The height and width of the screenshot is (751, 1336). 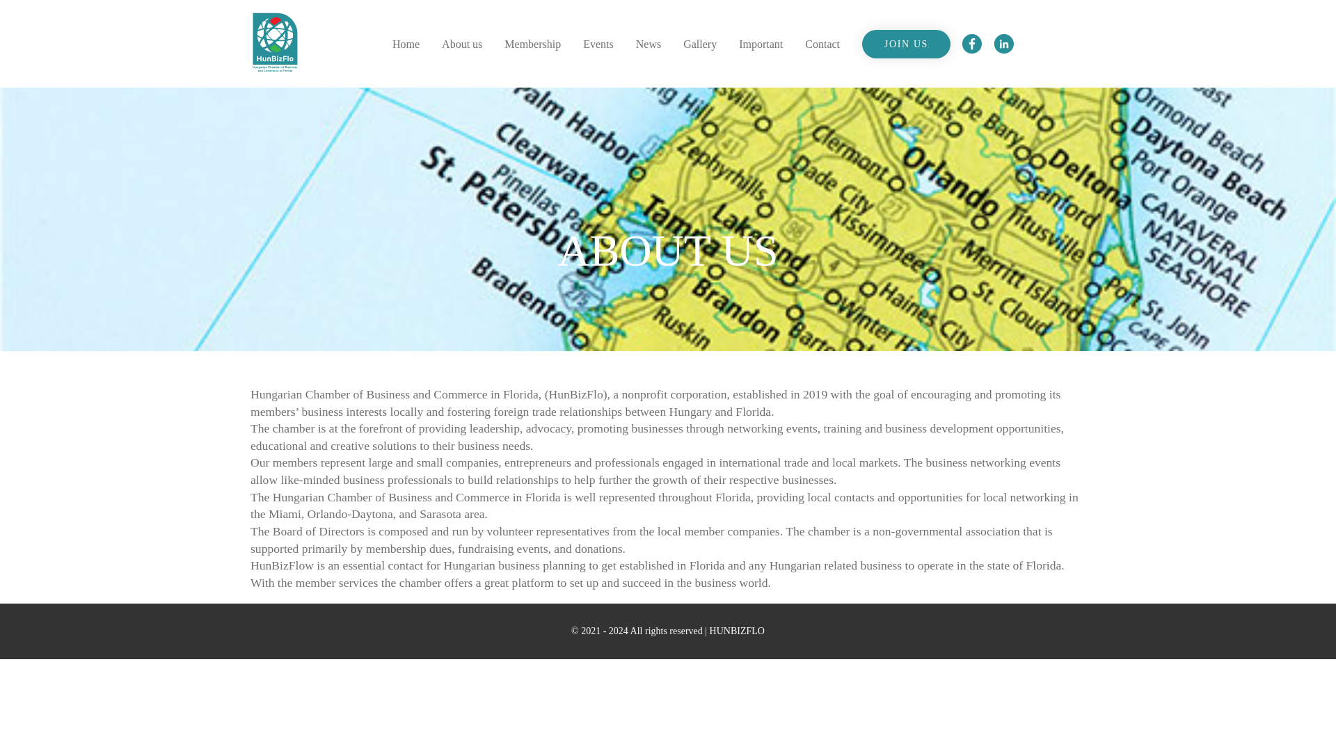 I want to click on Gallery, so click(x=699, y=45).